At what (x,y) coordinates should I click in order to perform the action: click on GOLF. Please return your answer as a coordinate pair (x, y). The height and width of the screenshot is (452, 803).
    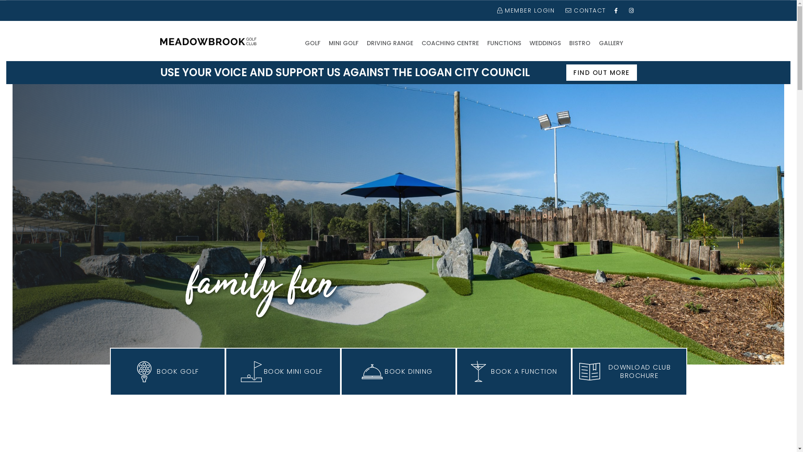
    Looking at the image, I should click on (312, 43).